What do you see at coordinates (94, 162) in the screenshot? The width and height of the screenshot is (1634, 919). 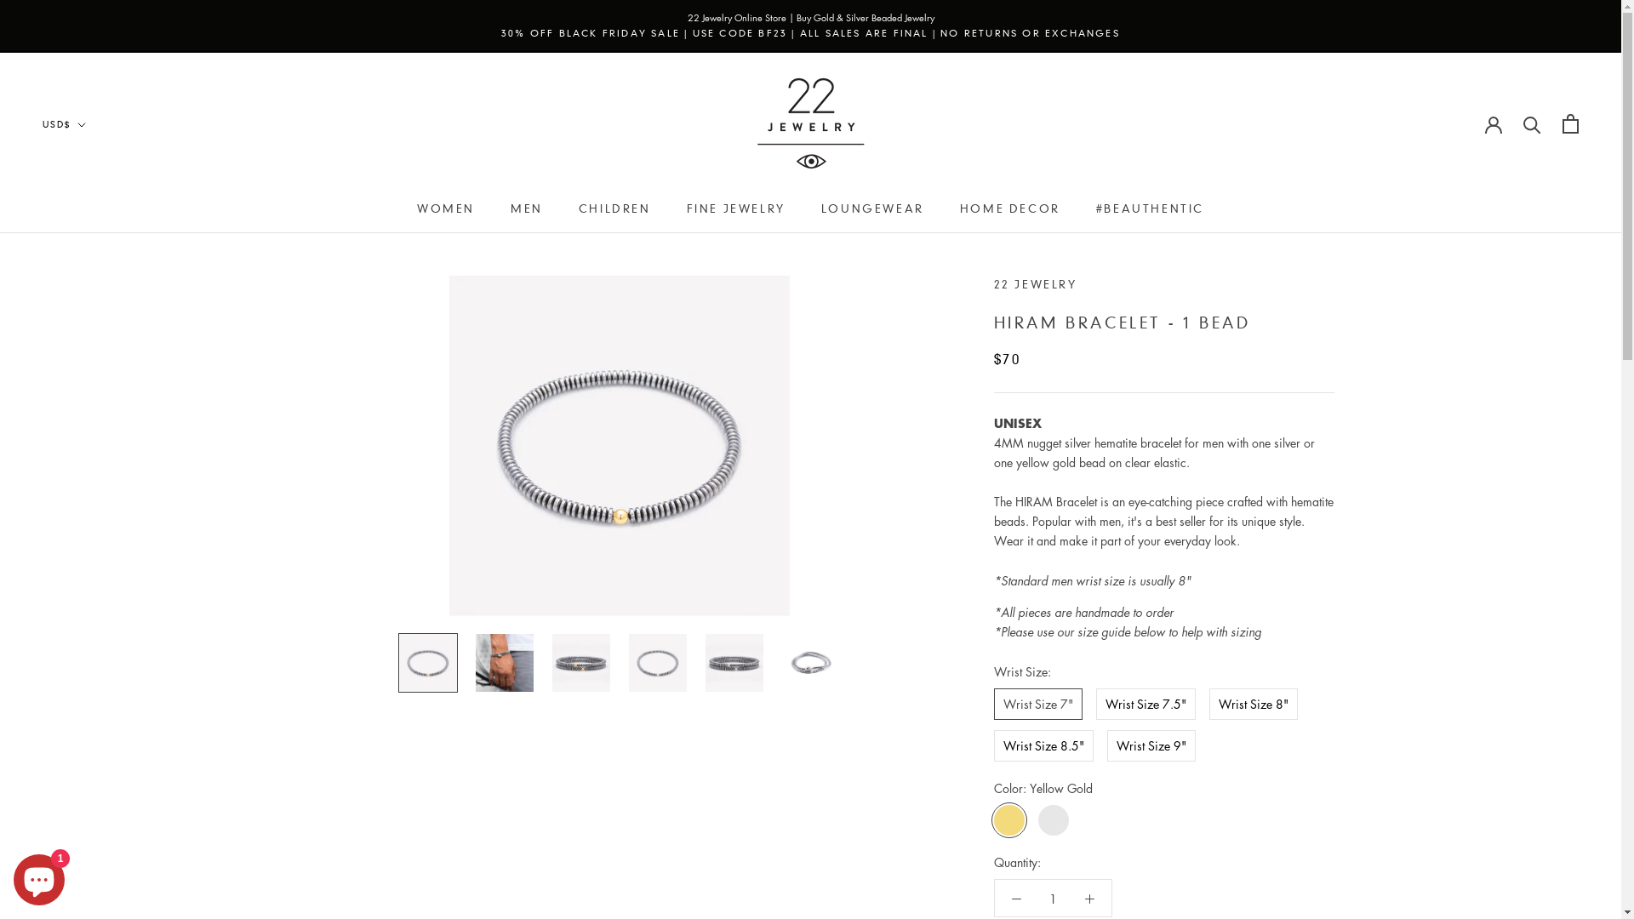 I see `CAD` at bounding box center [94, 162].